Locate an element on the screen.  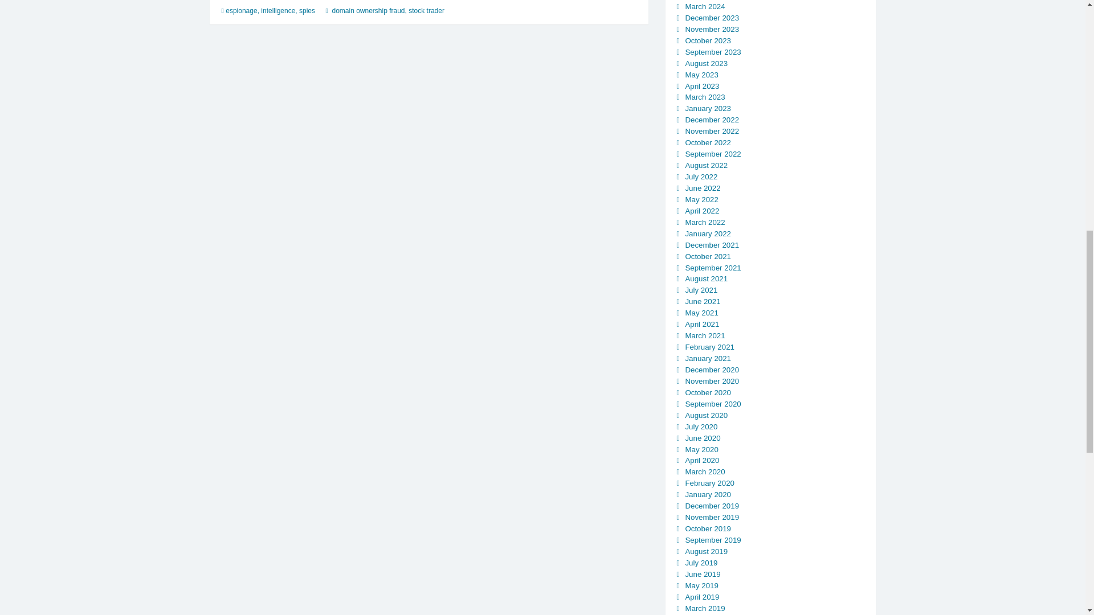
April 2023 is located at coordinates (701, 85).